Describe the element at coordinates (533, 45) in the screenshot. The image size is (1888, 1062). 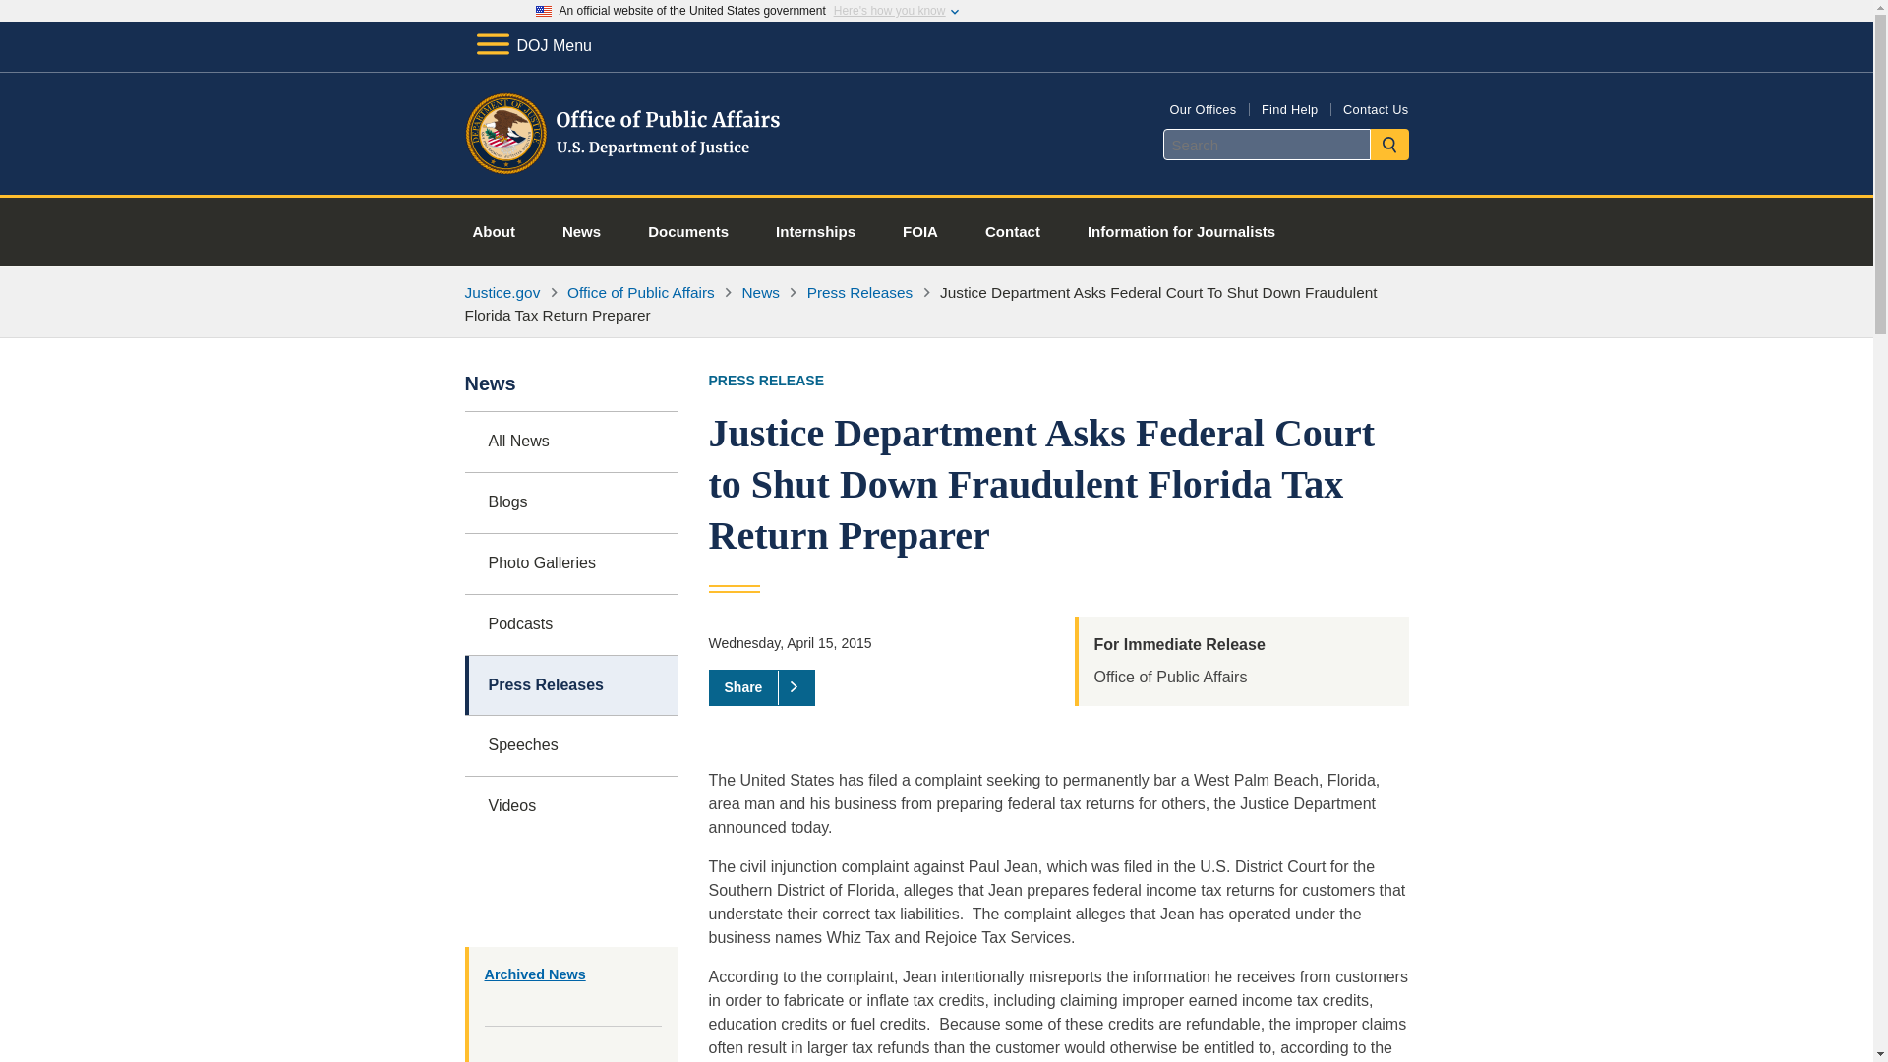
I see `DOJ Menu` at that location.